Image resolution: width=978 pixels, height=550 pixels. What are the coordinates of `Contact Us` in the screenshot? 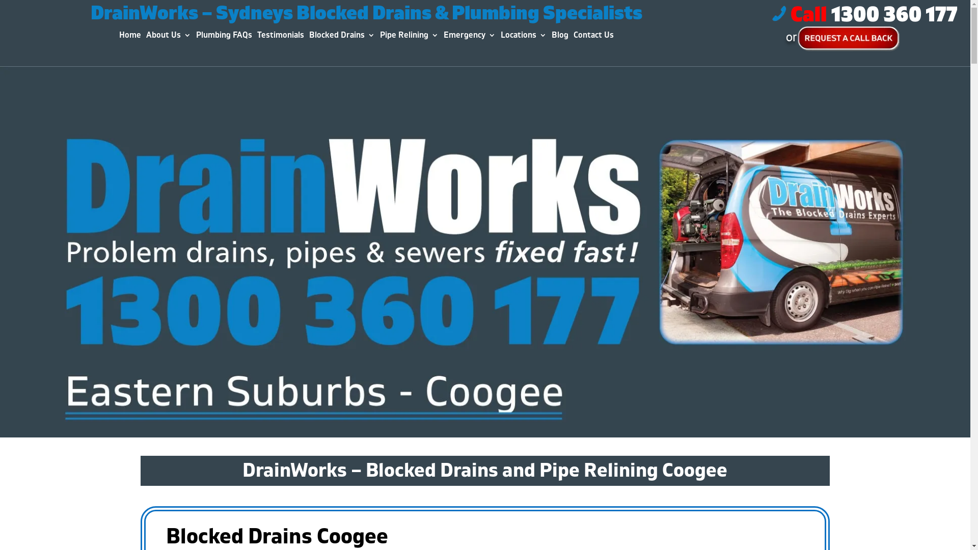 It's located at (594, 37).